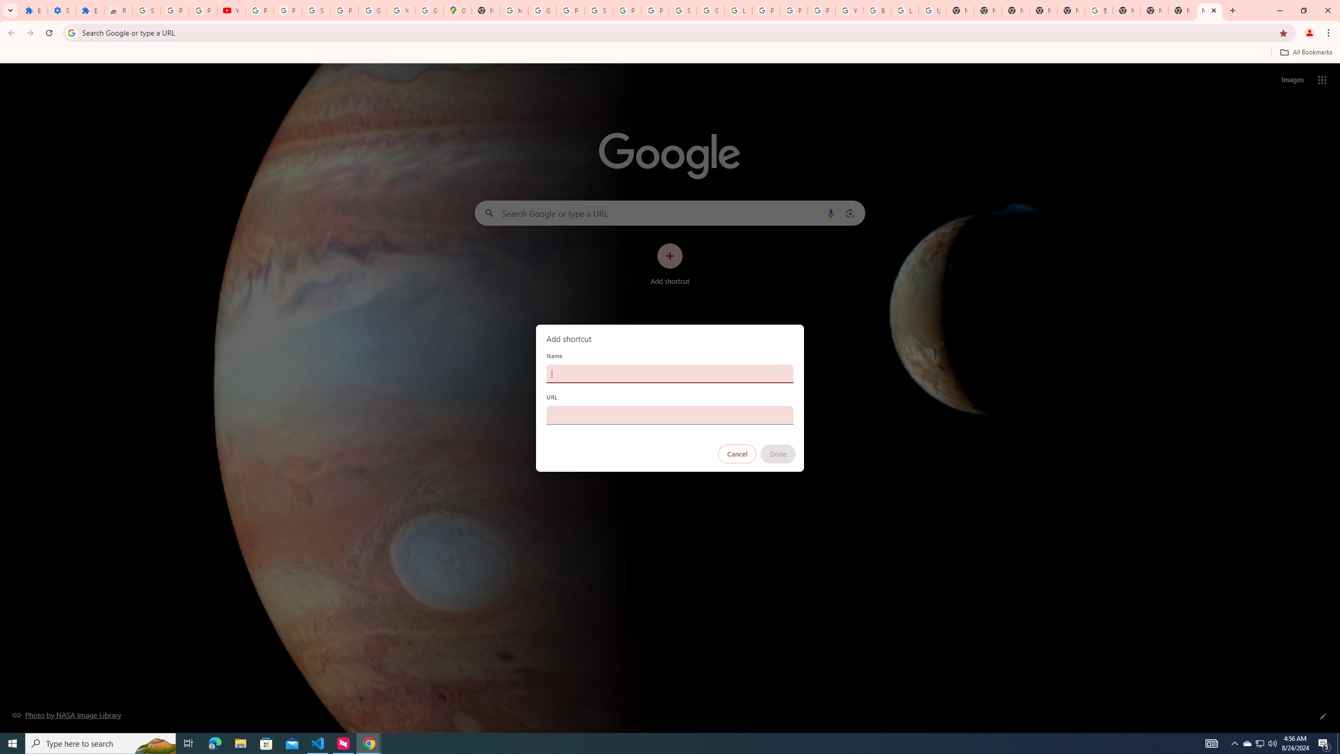  I want to click on Sign in - Google Accounts, so click(316, 10).